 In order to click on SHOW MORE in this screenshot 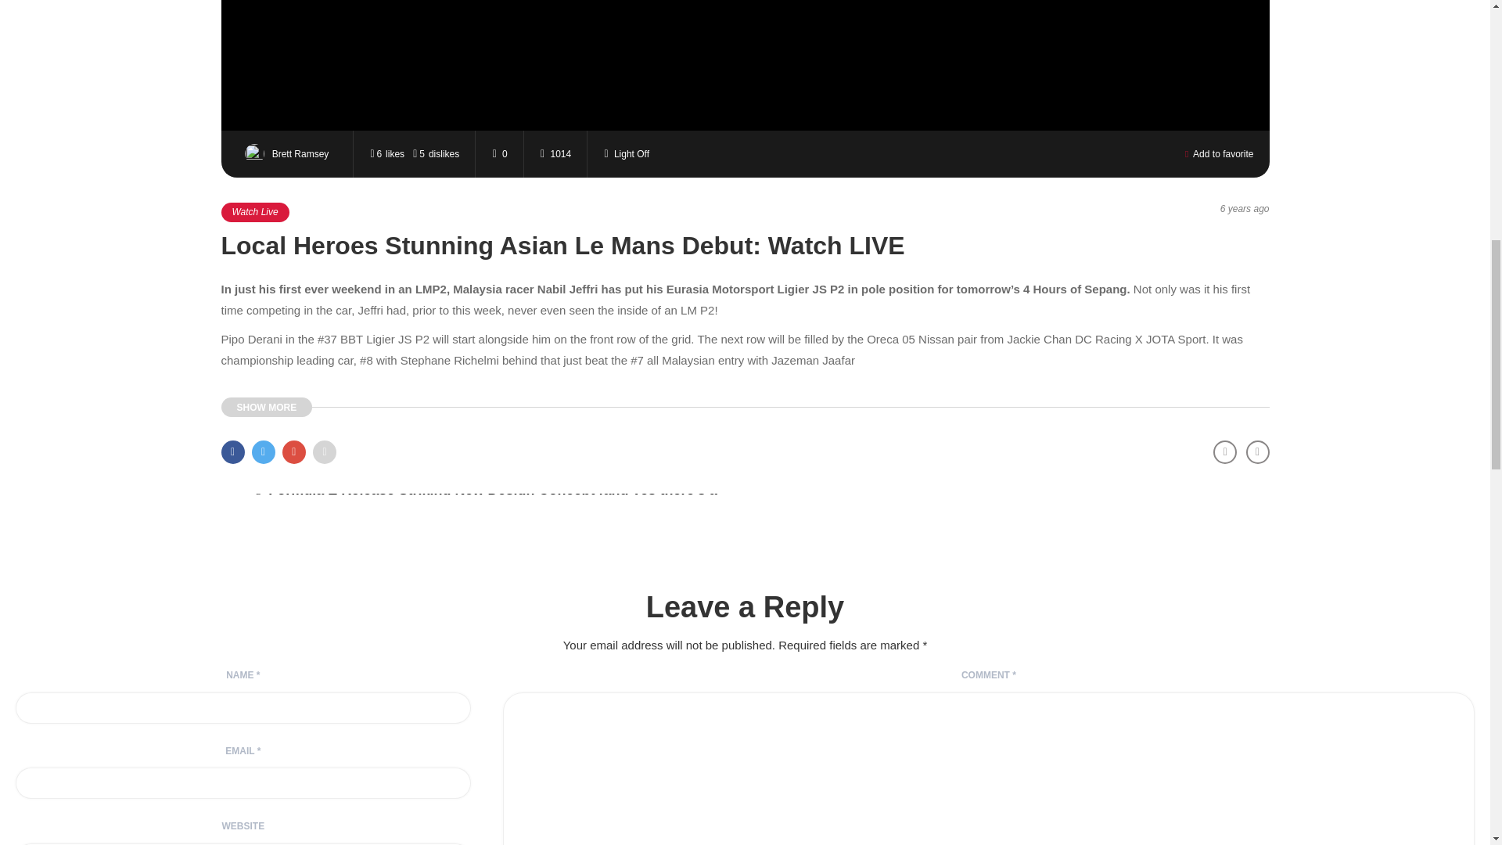, I will do `click(266, 407)`.